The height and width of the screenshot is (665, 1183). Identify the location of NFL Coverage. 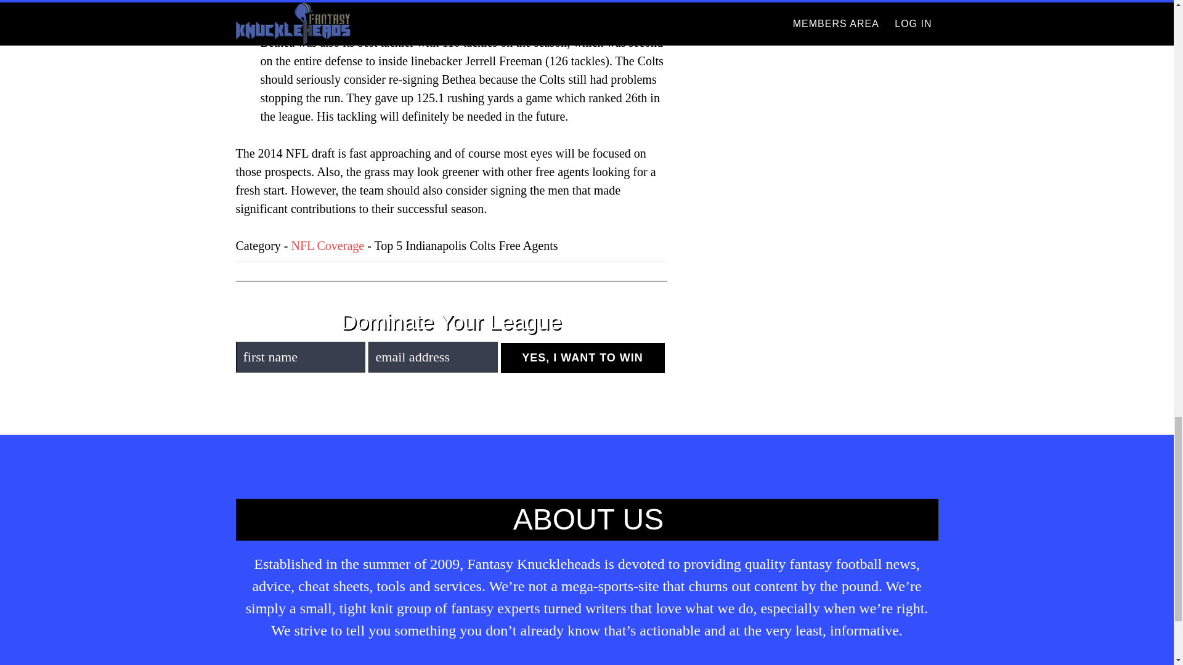
(328, 245).